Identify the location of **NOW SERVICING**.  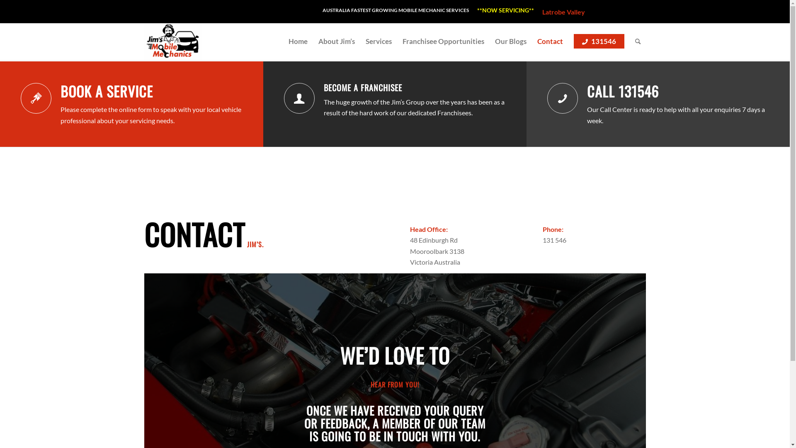
(505, 10).